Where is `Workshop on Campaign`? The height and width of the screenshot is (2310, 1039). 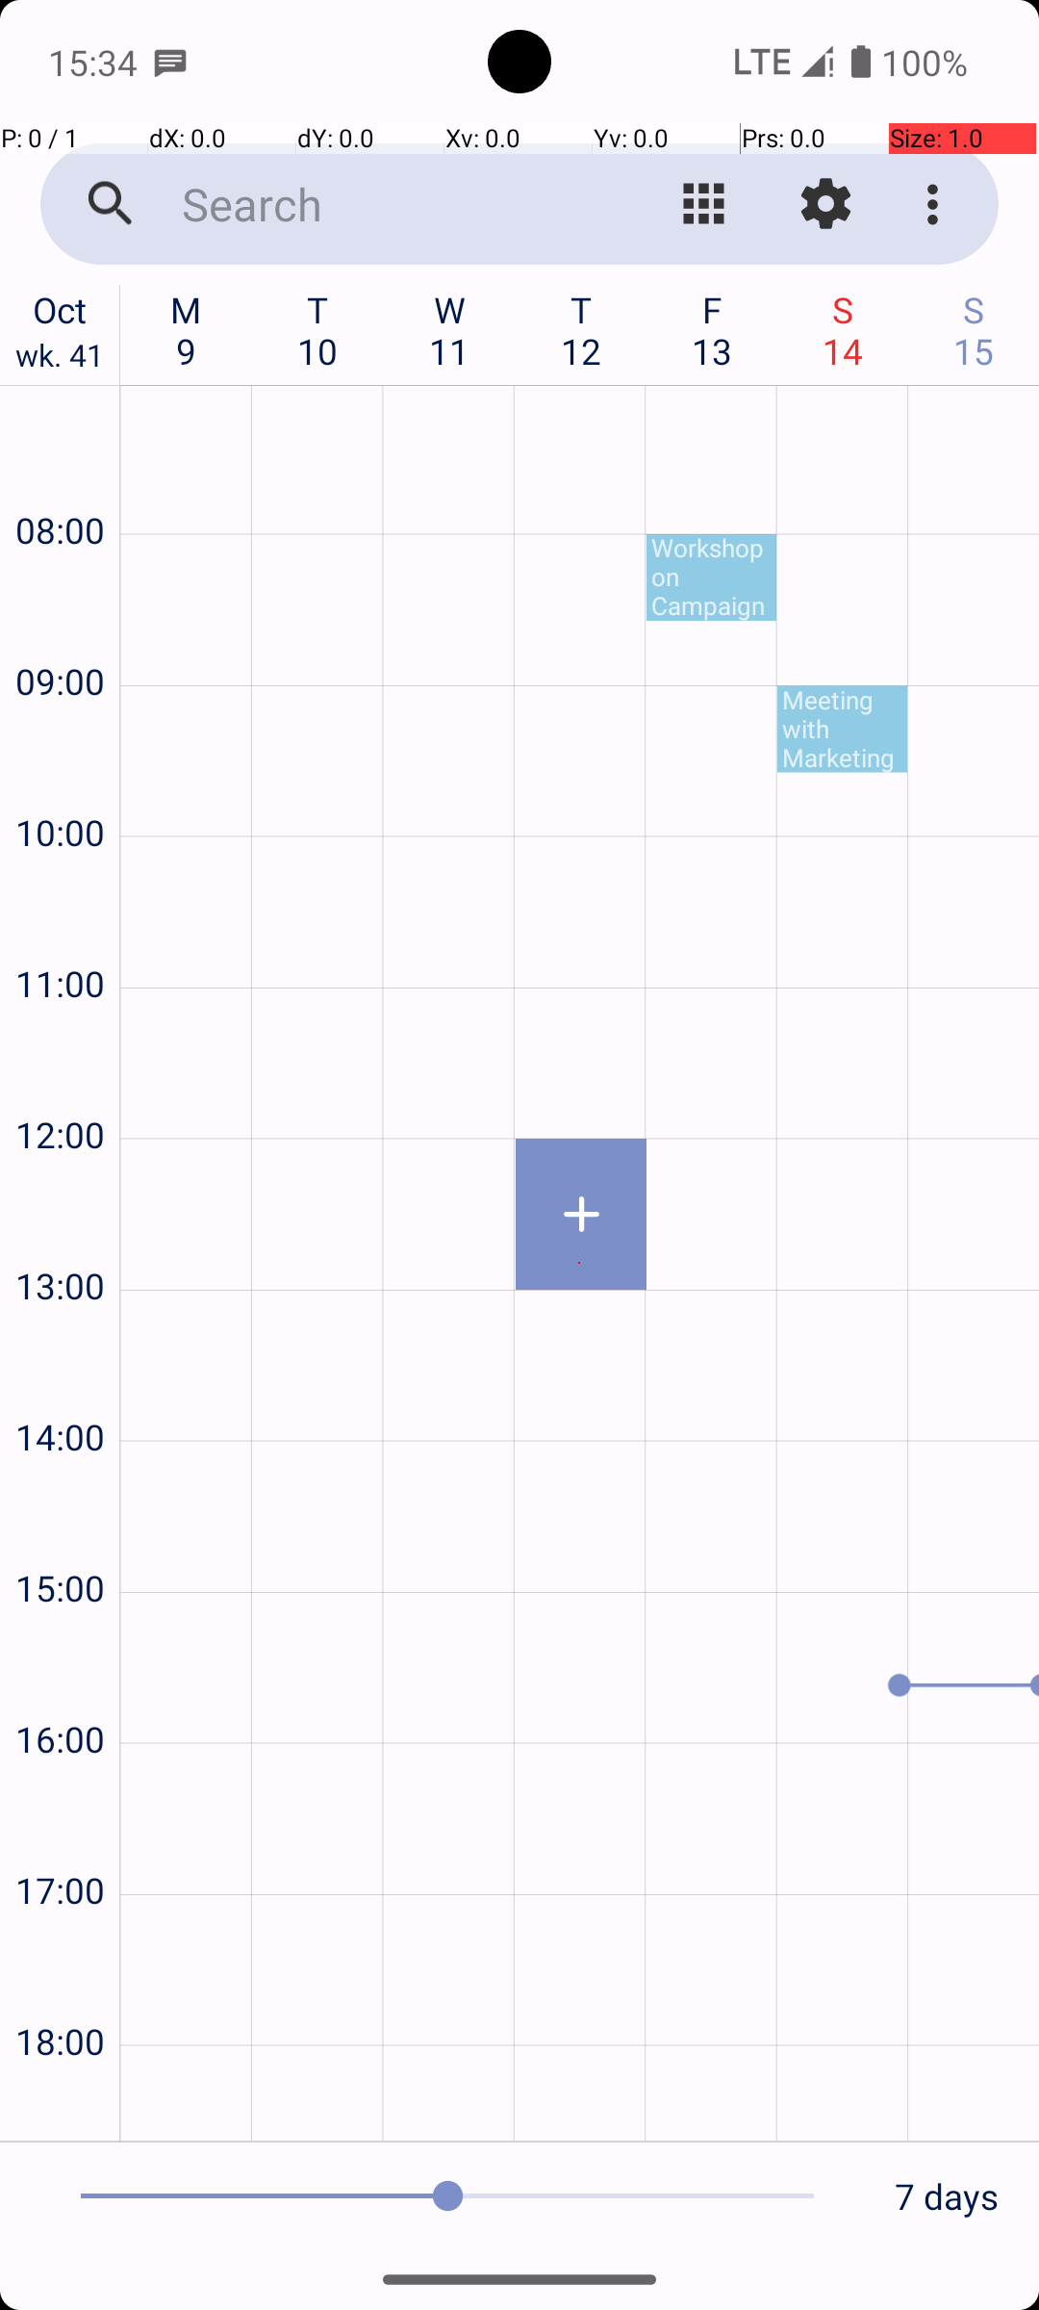
Workshop on Campaign is located at coordinates (712, 577).